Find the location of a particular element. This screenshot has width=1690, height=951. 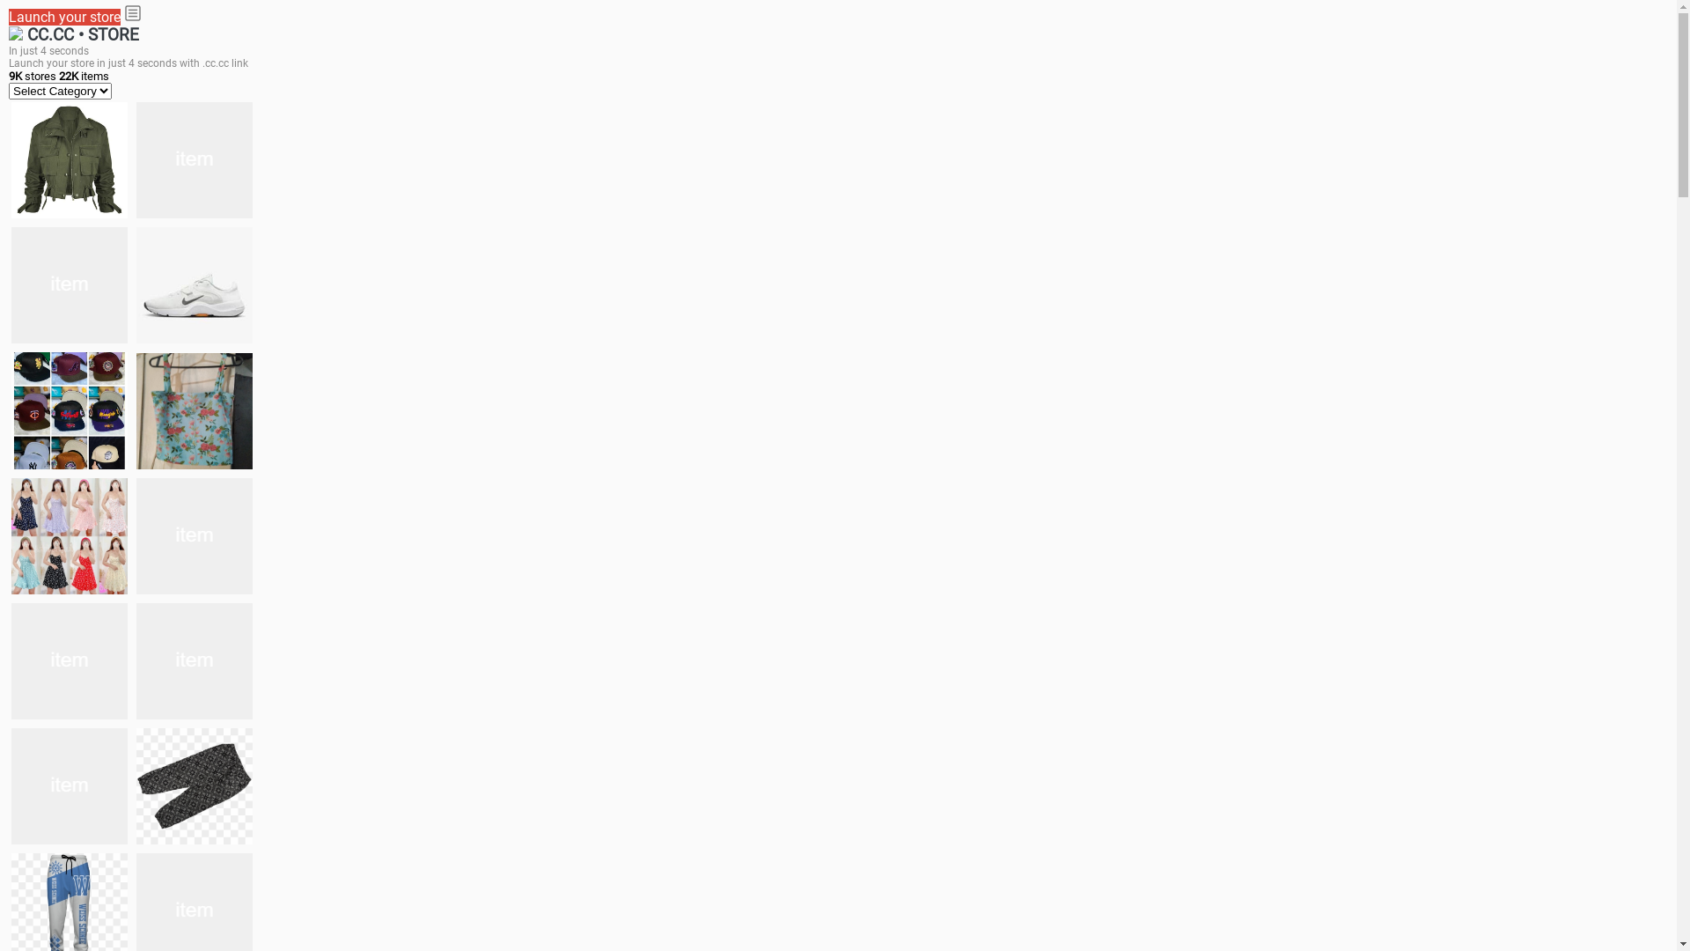

Shoes for boys is located at coordinates (195, 285).